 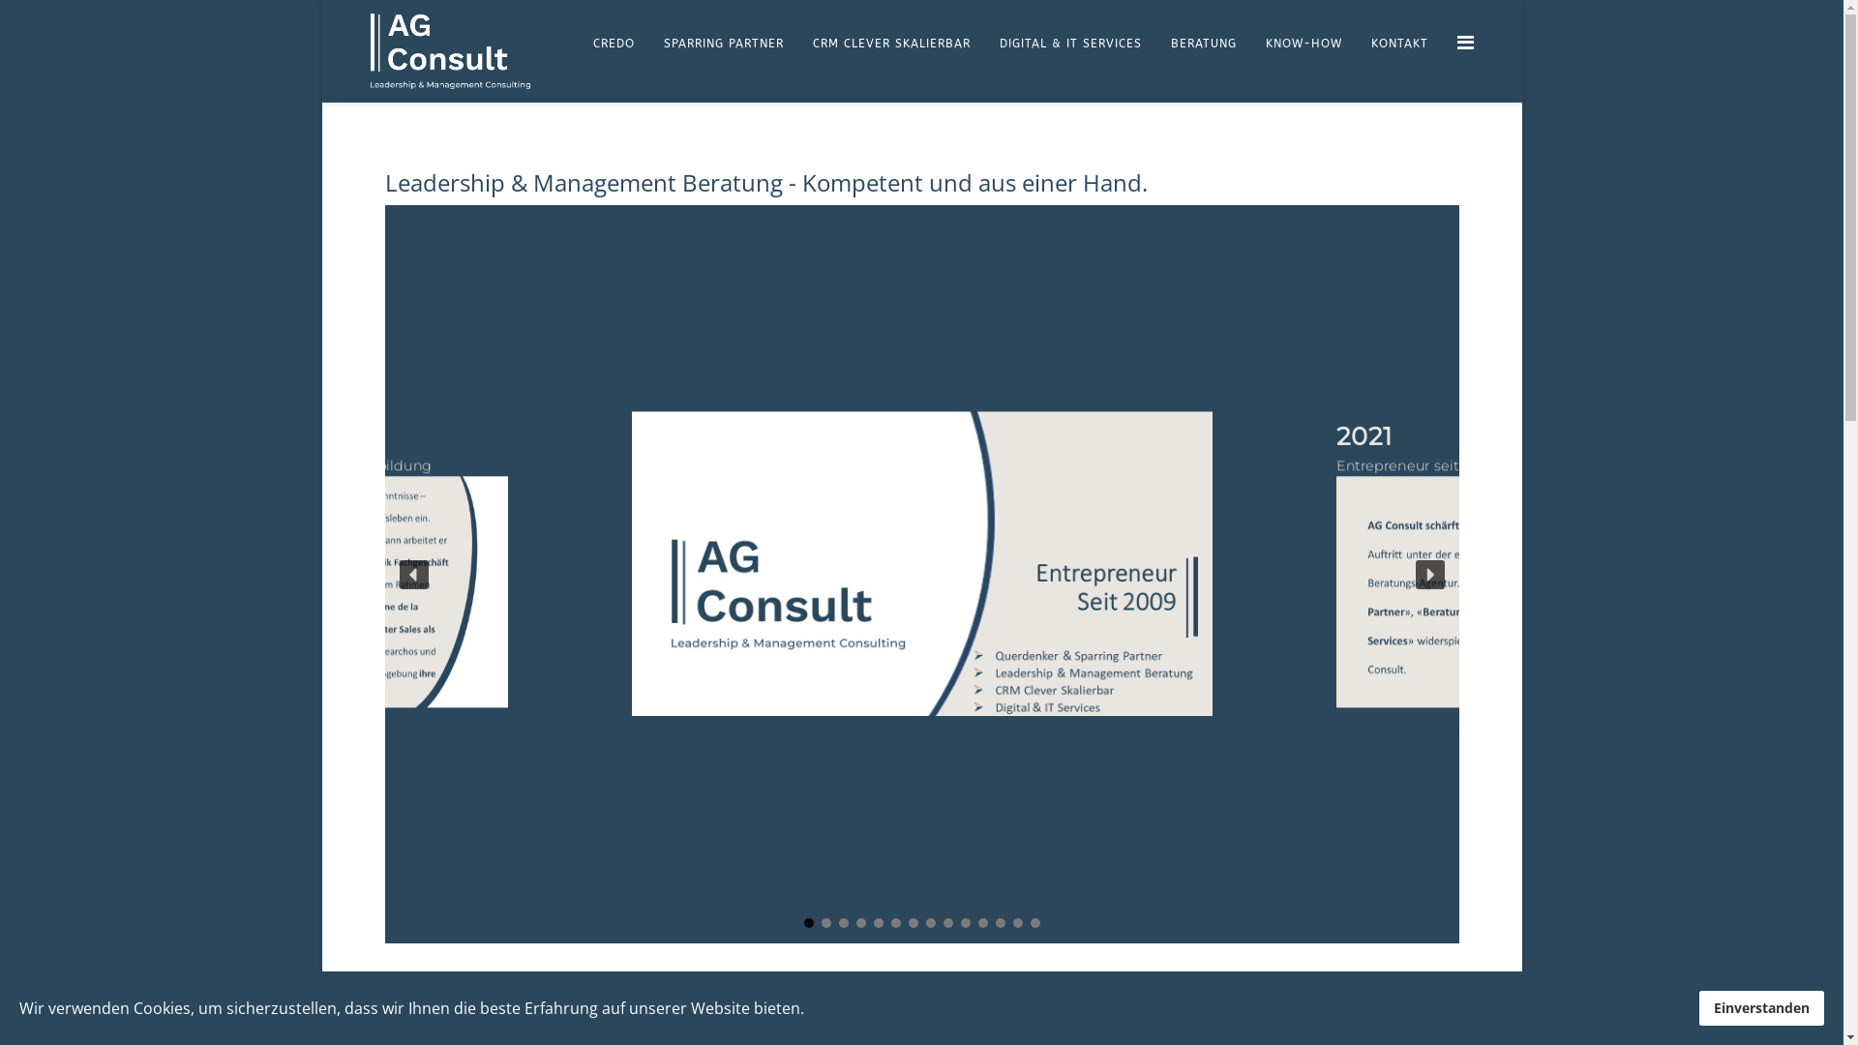 I want to click on CREDO, so click(x=614, y=44).